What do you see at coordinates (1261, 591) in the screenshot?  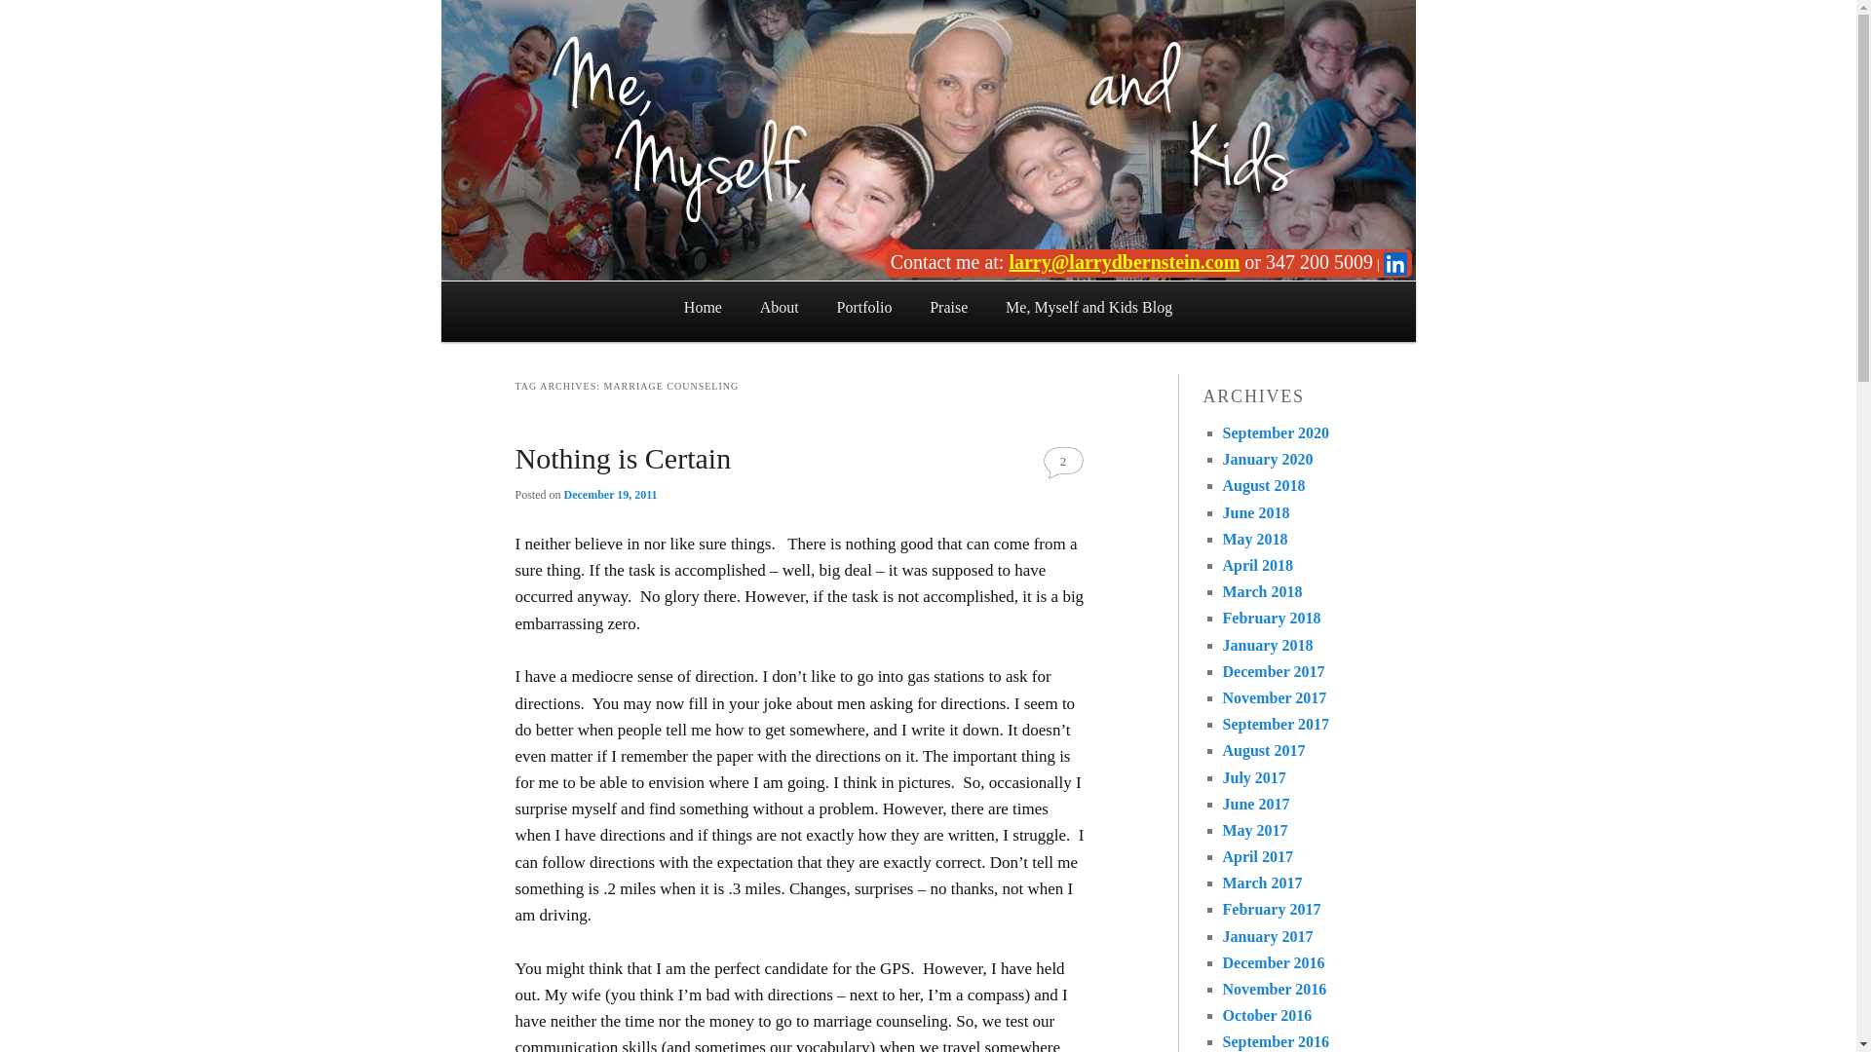 I see `March 2018` at bounding box center [1261, 591].